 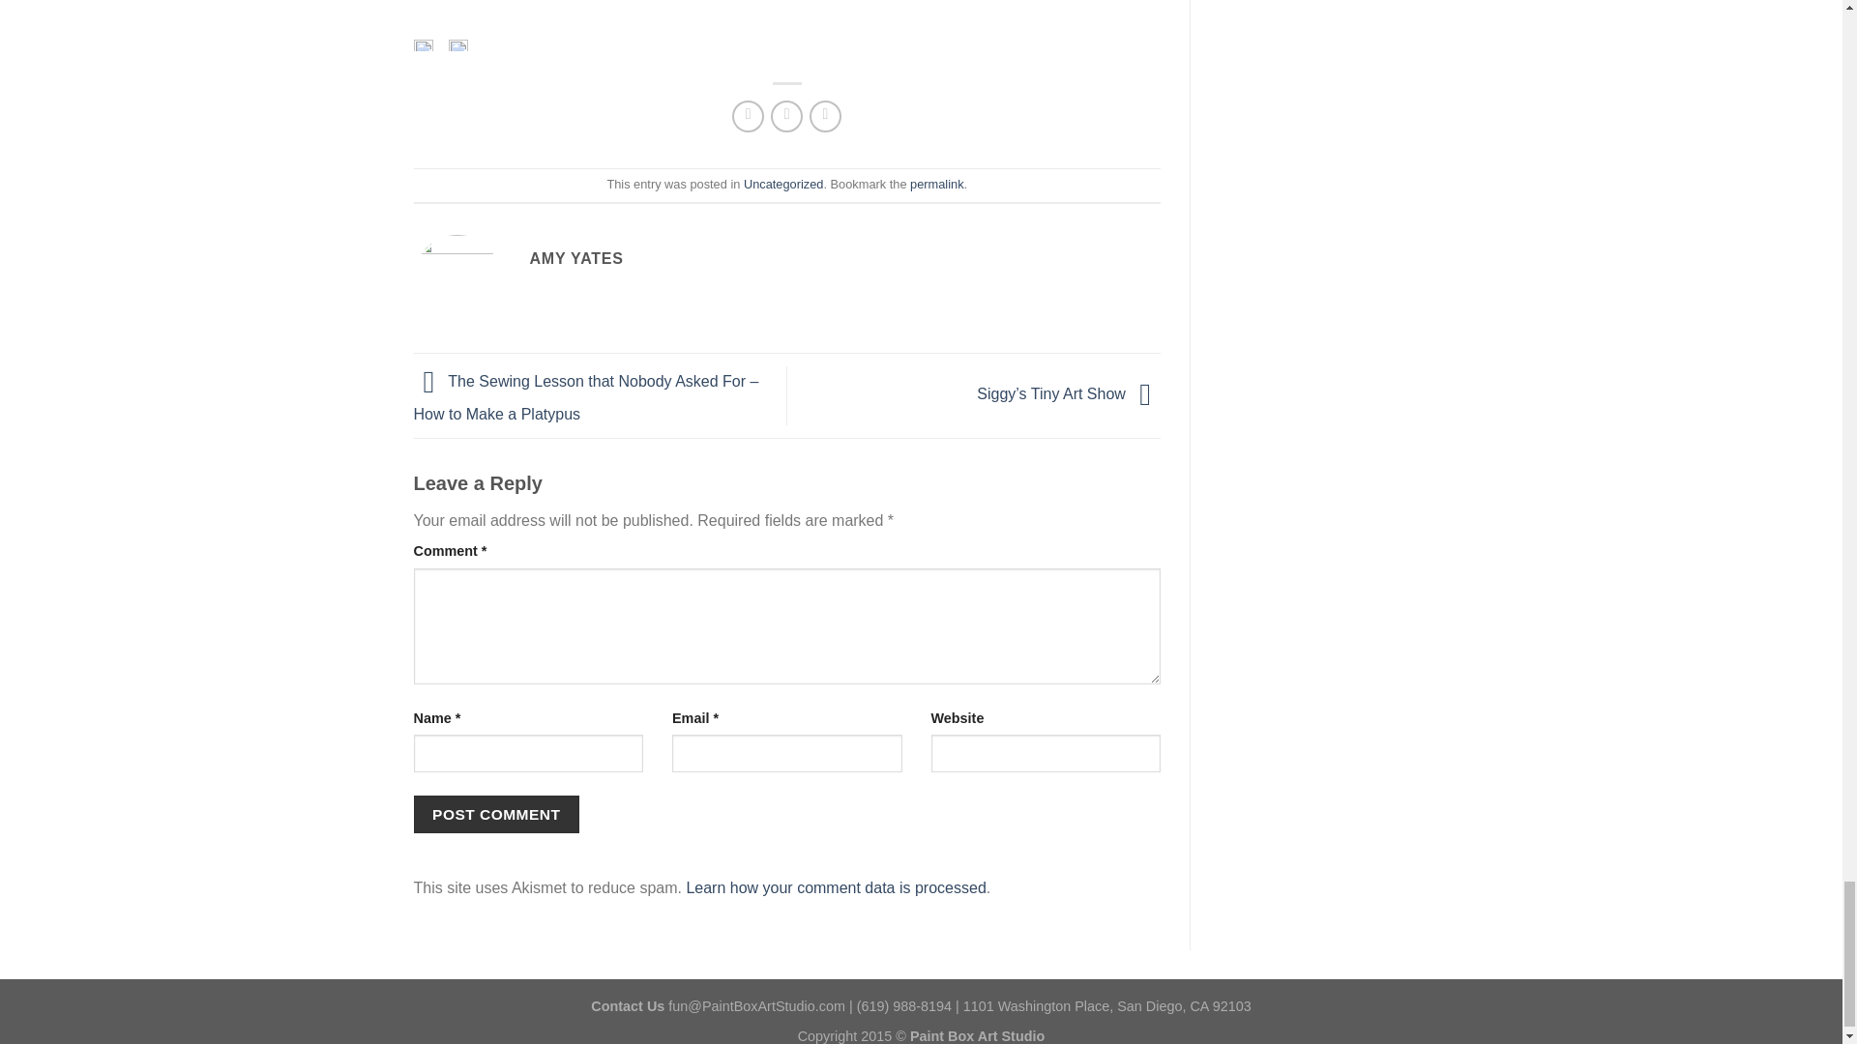 I want to click on Share on Facebook, so click(x=747, y=116).